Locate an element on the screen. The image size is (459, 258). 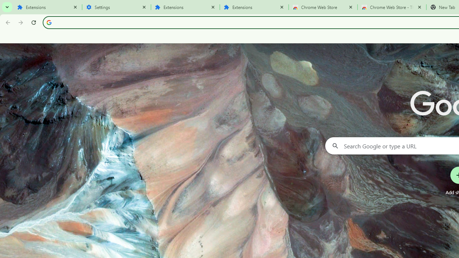
Extensions is located at coordinates (185, 7).